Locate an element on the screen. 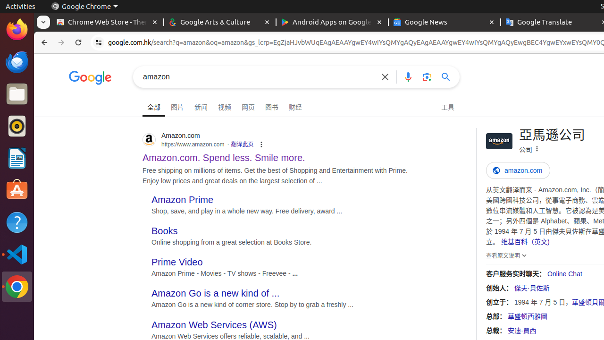  Prime Video is located at coordinates (177, 263).